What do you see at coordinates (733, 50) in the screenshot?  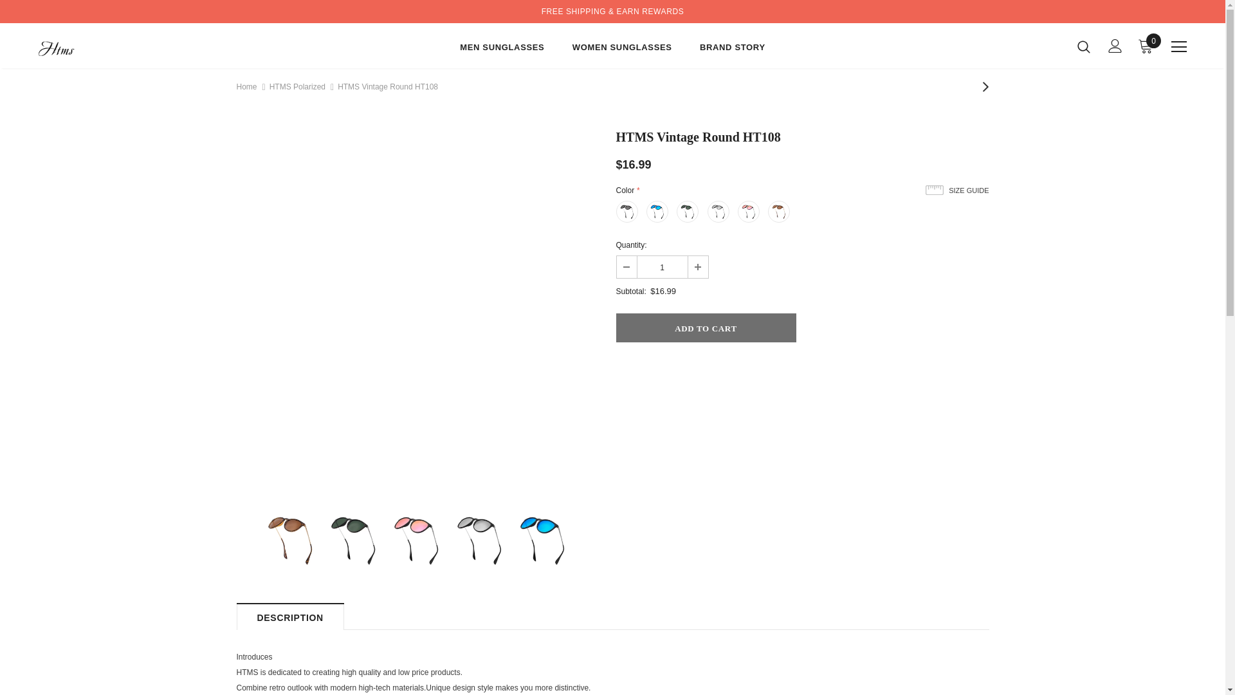 I see `BRAND STORY` at bounding box center [733, 50].